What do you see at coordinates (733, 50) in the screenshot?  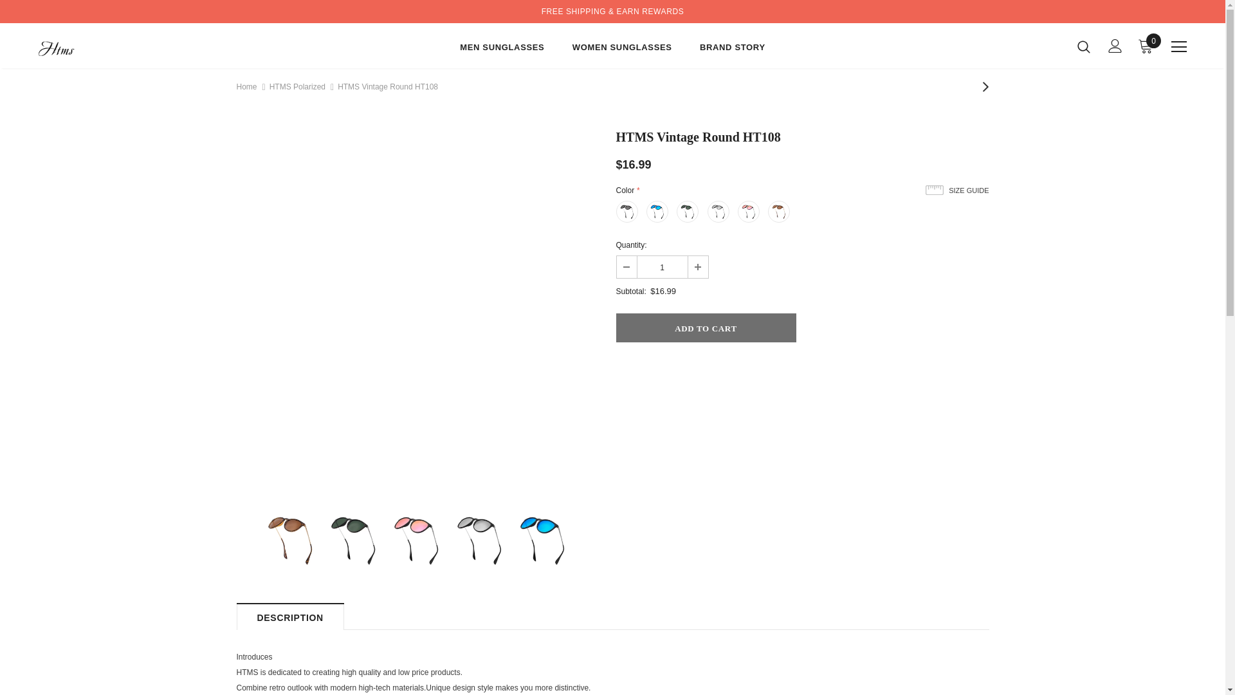 I see `BRAND STORY` at bounding box center [733, 50].